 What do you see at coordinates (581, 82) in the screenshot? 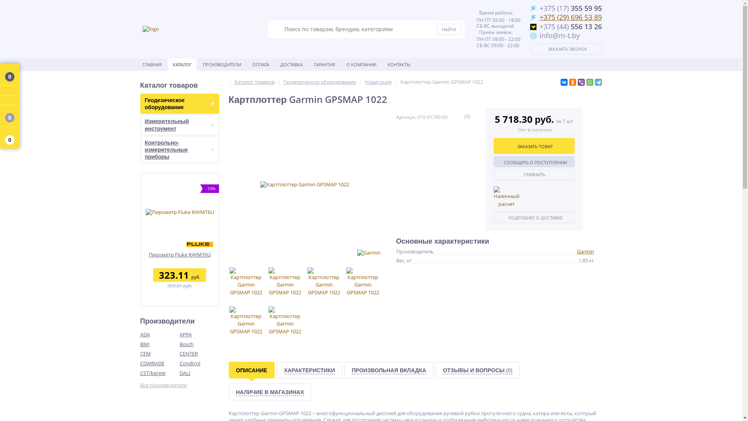
I see `Viber` at bounding box center [581, 82].